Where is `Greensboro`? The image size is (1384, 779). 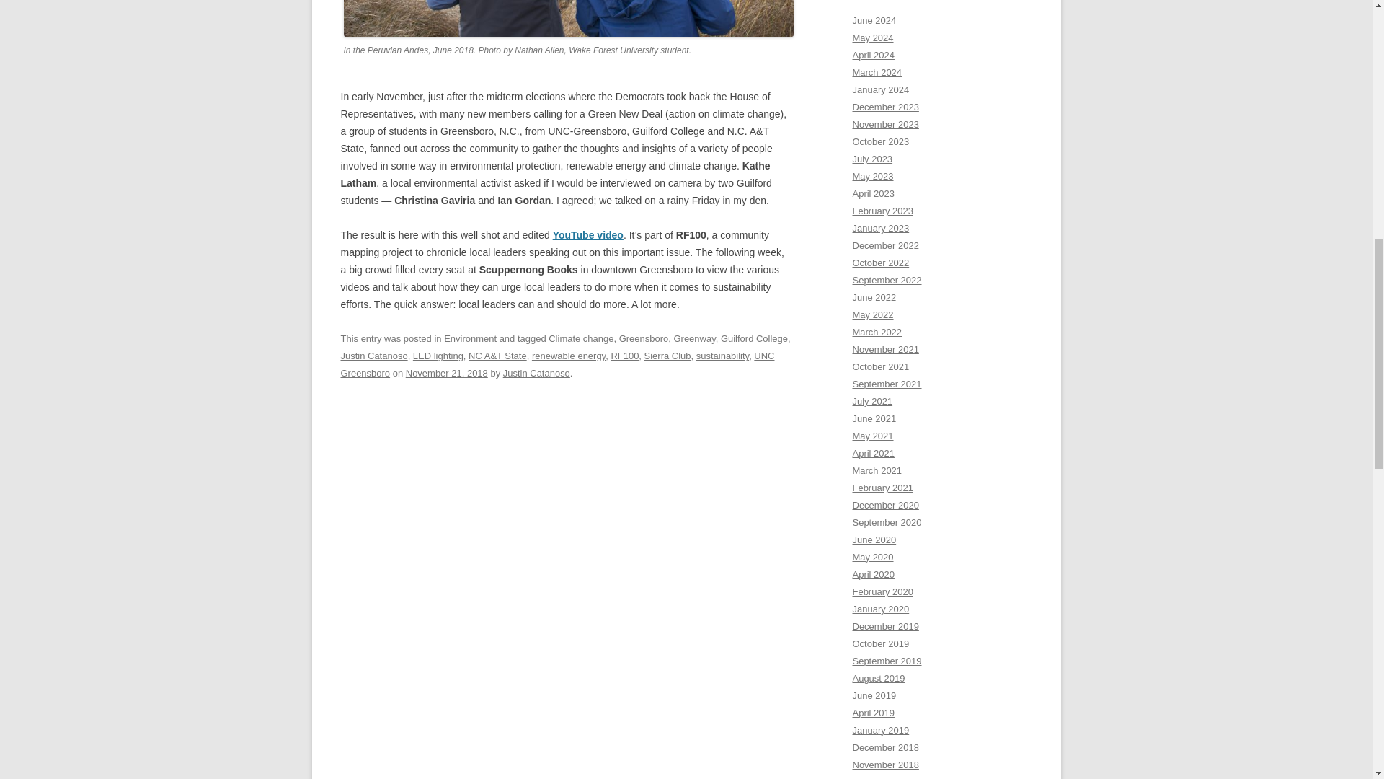 Greensboro is located at coordinates (643, 339).